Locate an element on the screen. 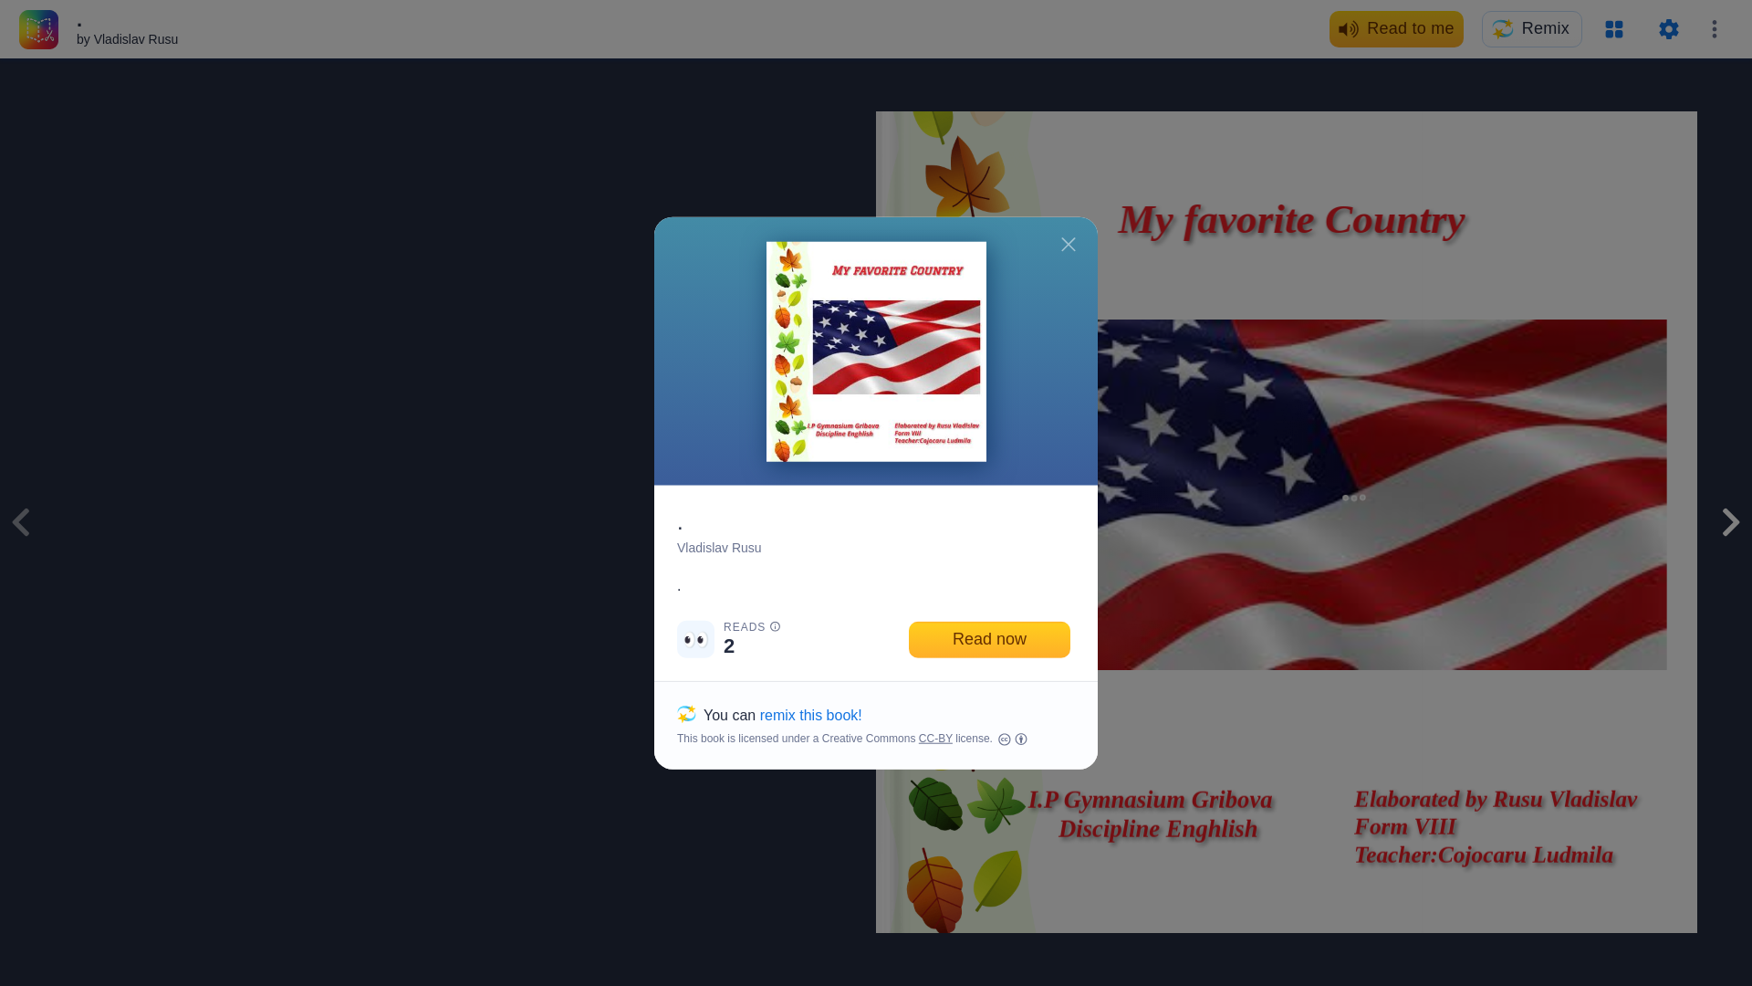  Go to Book Creator website is located at coordinates (38, 27).